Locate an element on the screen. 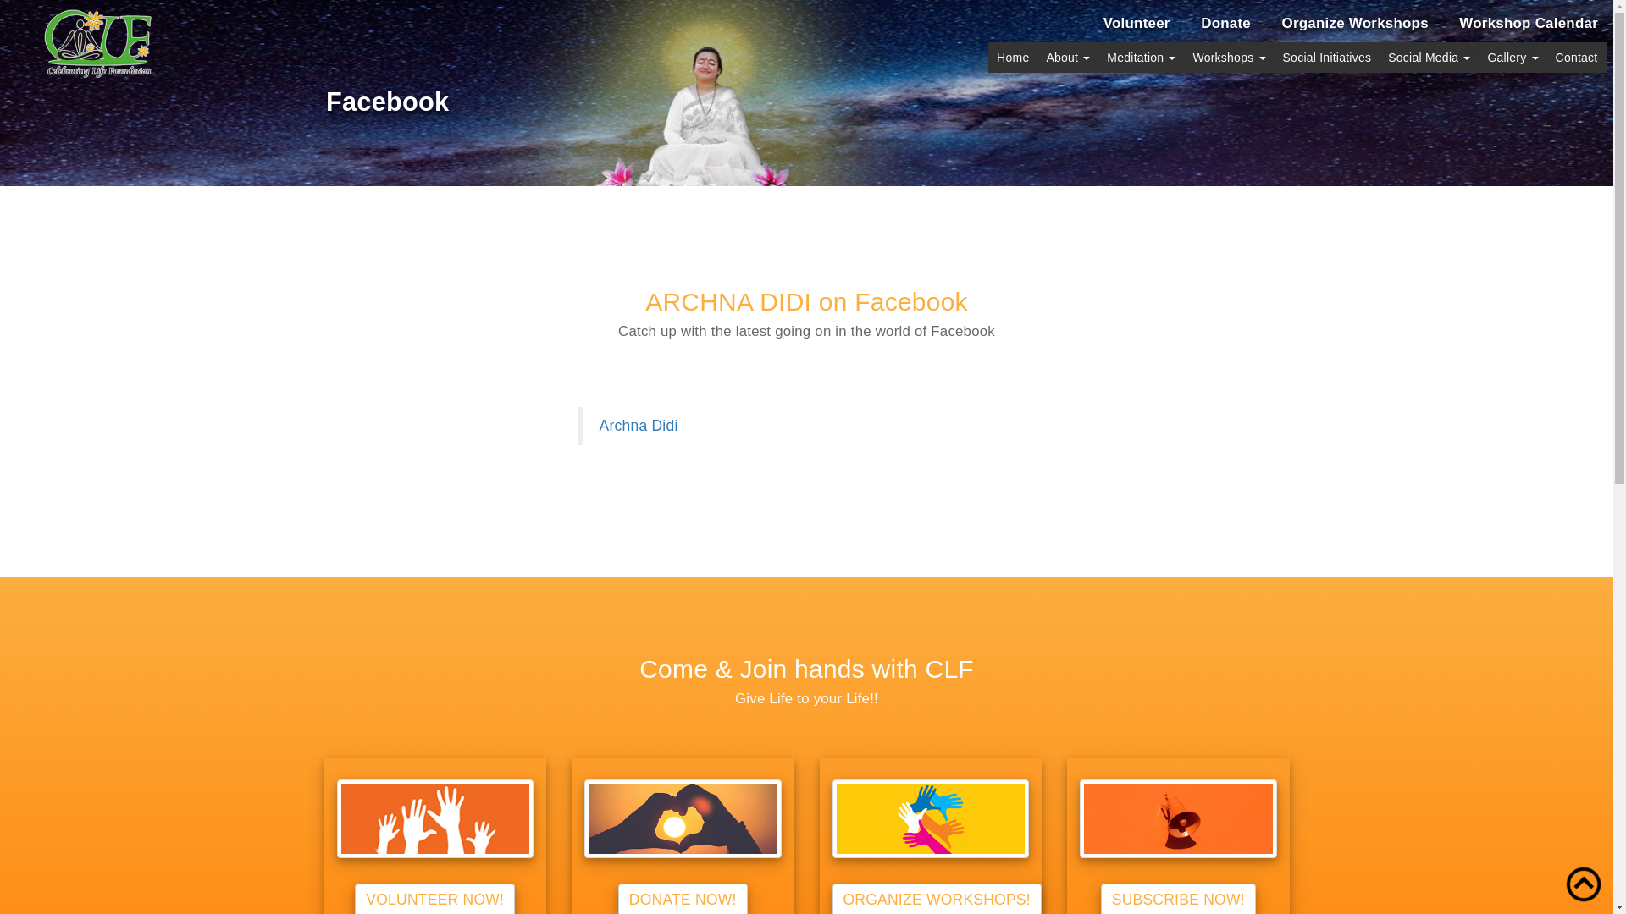 This screenshot has width=1626, height=914. Gallery is located at coordinates (1512, 58).